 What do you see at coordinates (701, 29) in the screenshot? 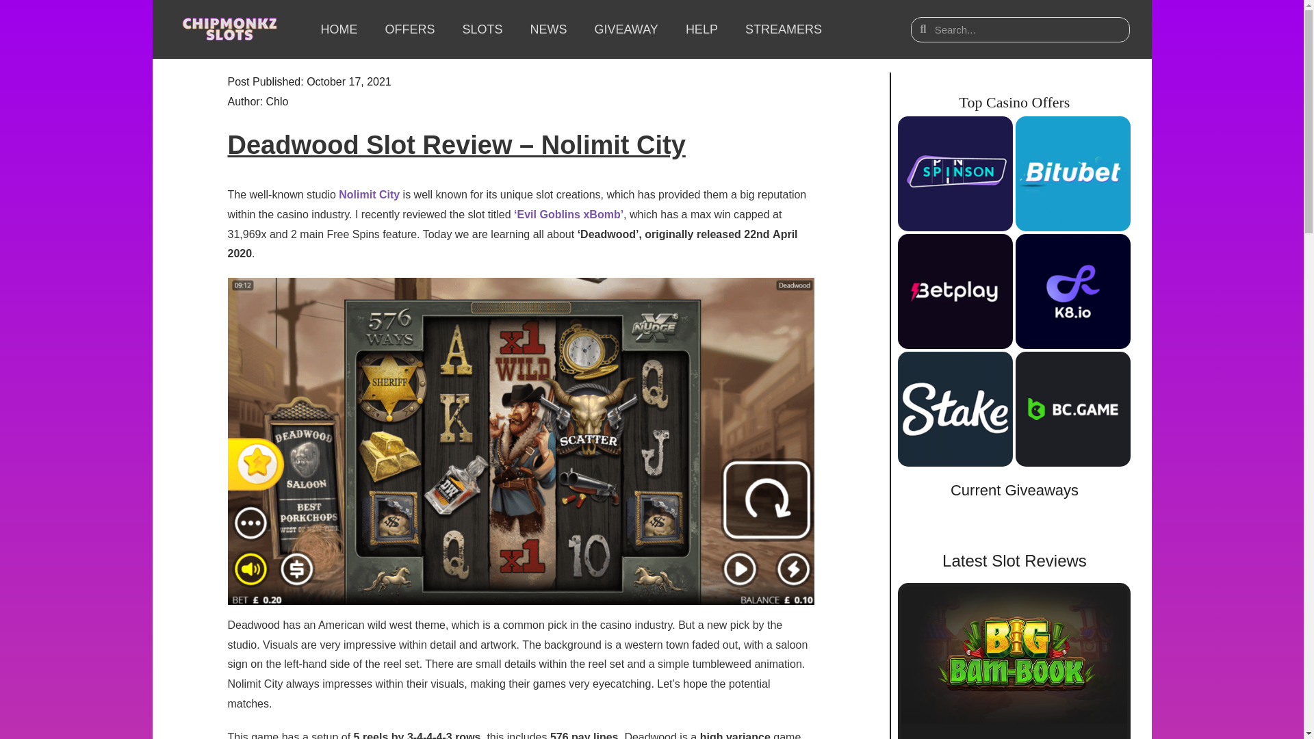
I see `HELP` at bounding box center [701, 29].